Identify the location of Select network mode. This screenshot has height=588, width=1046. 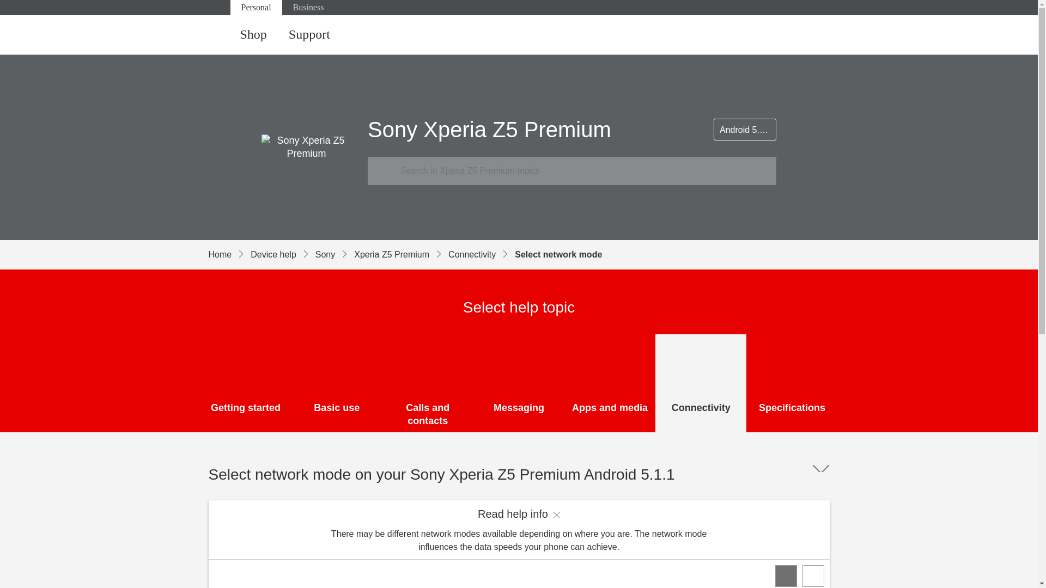
(558, 254).